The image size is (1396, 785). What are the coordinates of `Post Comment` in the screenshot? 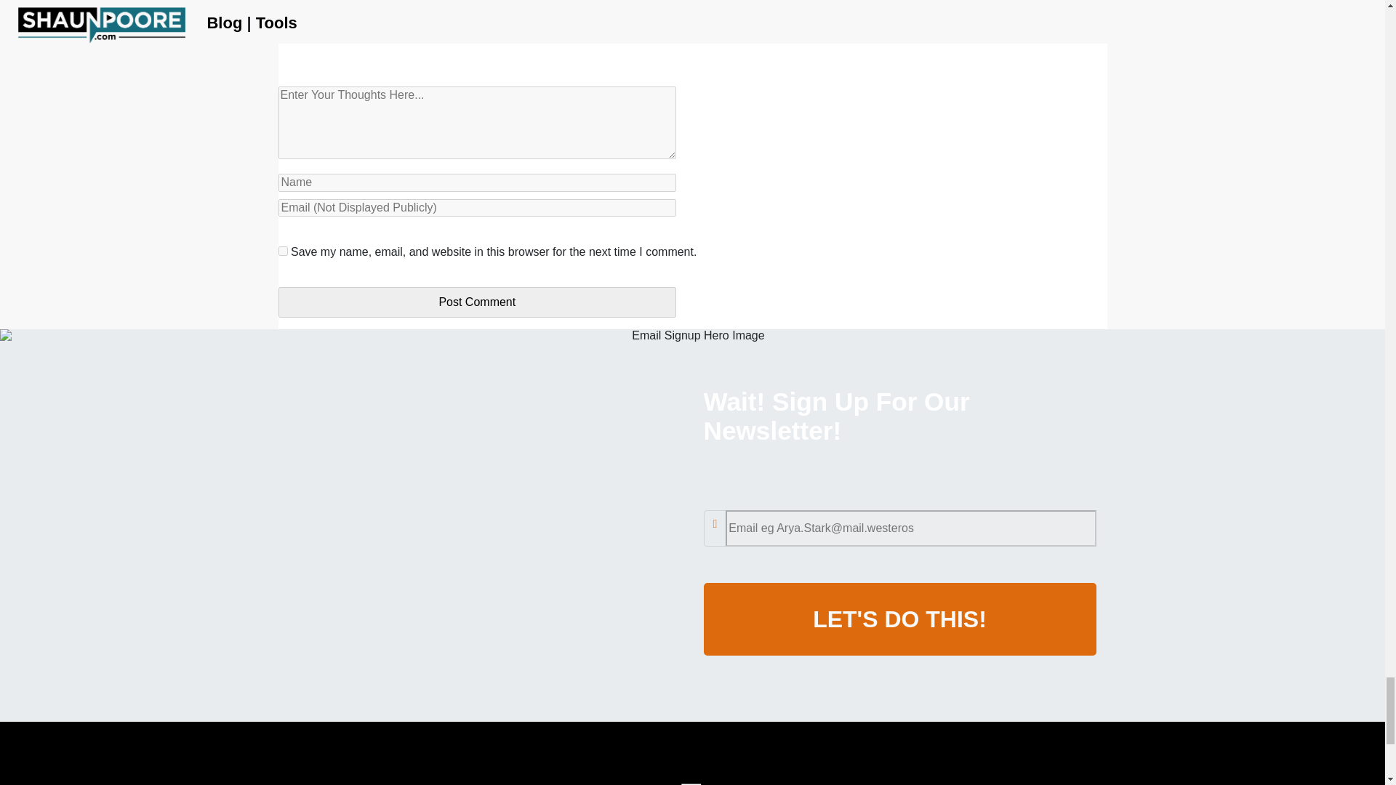 It's located at (477, 302).